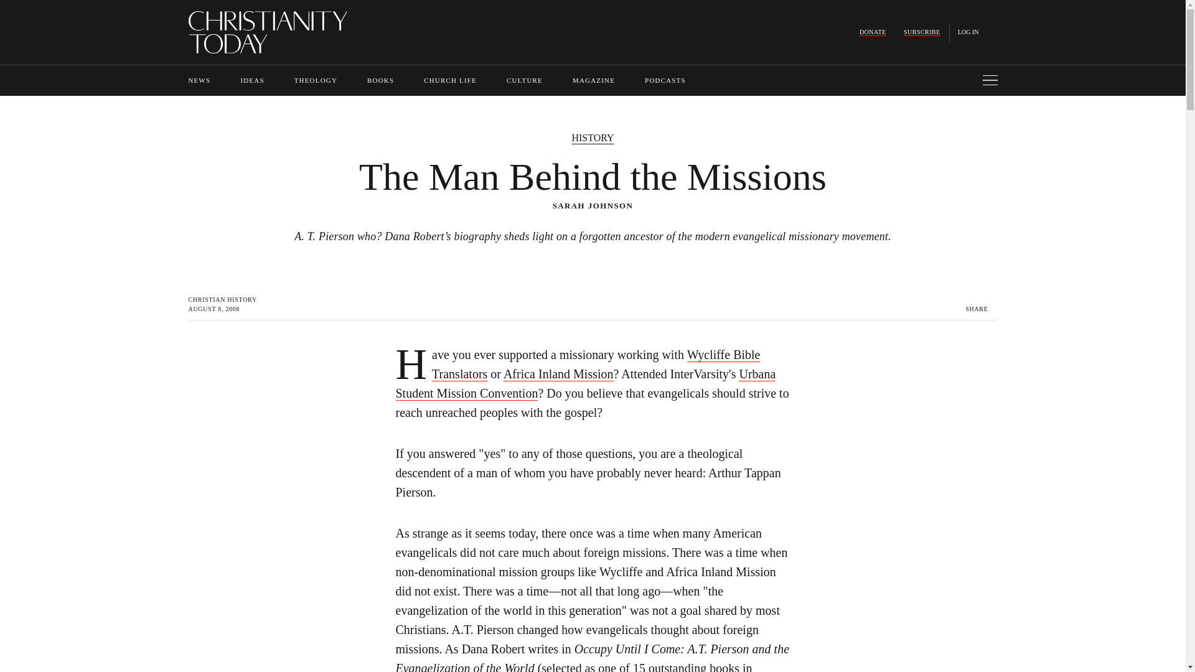 The image size is (1195, 672). Describe the element at coordinates (451, 80) in the screenshot. I see `CHURCH LIFE` at that location.